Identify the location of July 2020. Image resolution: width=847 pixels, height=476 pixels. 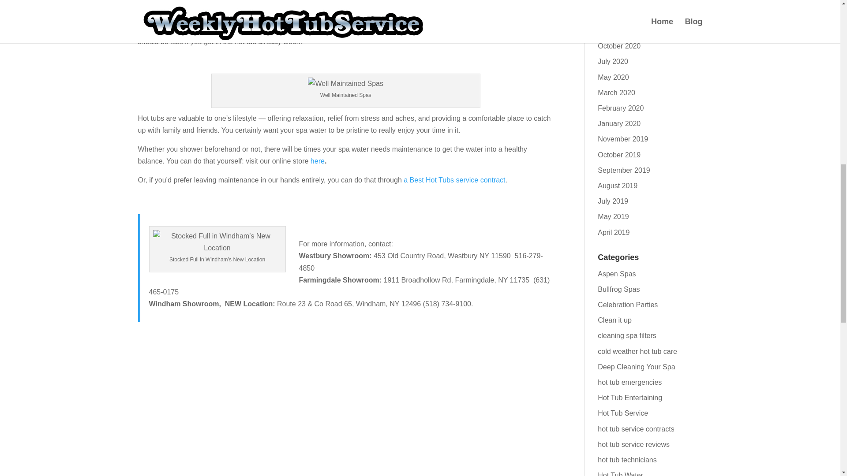
(613, 61).